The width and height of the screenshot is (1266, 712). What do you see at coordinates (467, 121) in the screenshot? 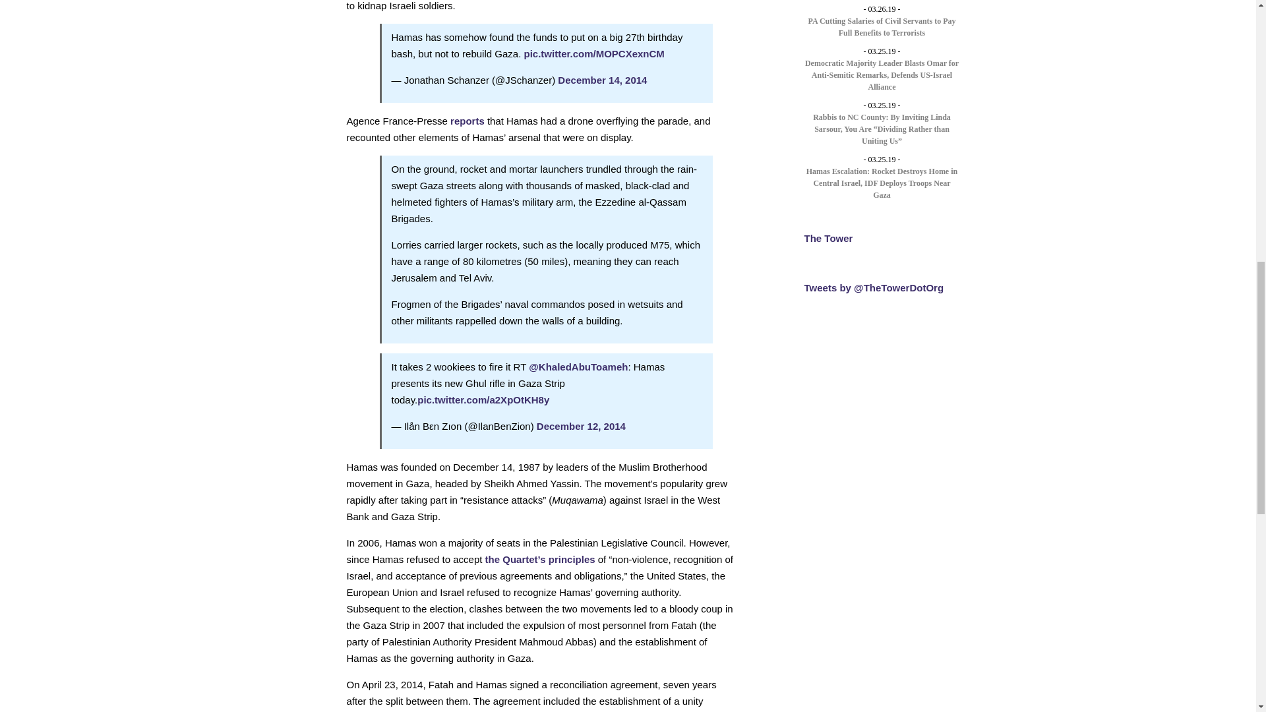
I see `reports` at bounding box center [467, 121].